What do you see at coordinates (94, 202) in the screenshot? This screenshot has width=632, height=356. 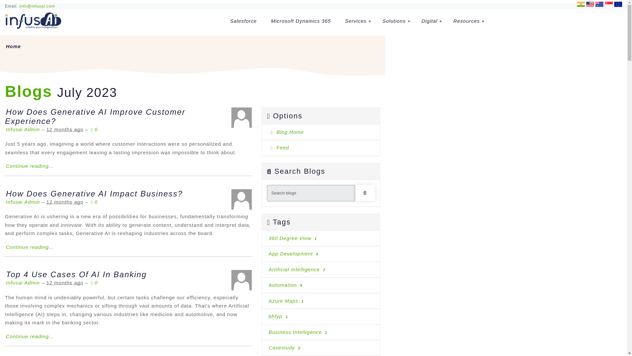 I see `0` at bounding box center [94, 202].